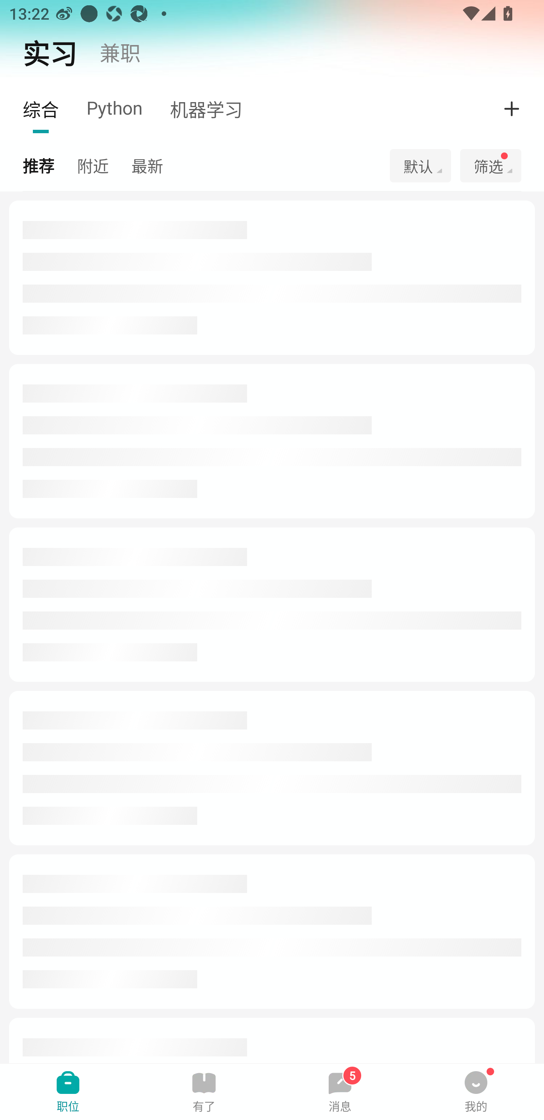 The height and width of the screenshot is (1120, 544). Describe the element at coordinates (215, 109) in the screenshot. I see `机器学习` at that location.